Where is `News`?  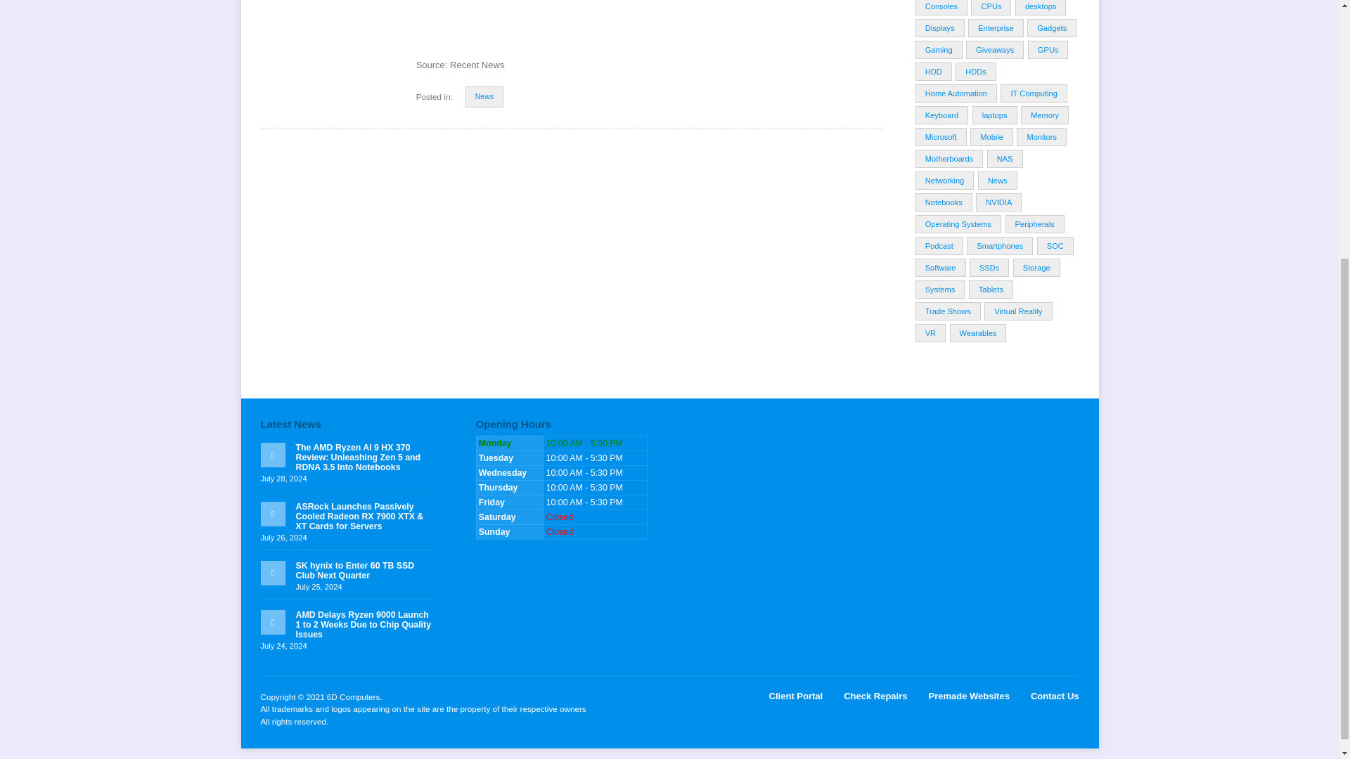
News is located at coordinates (484, 97).